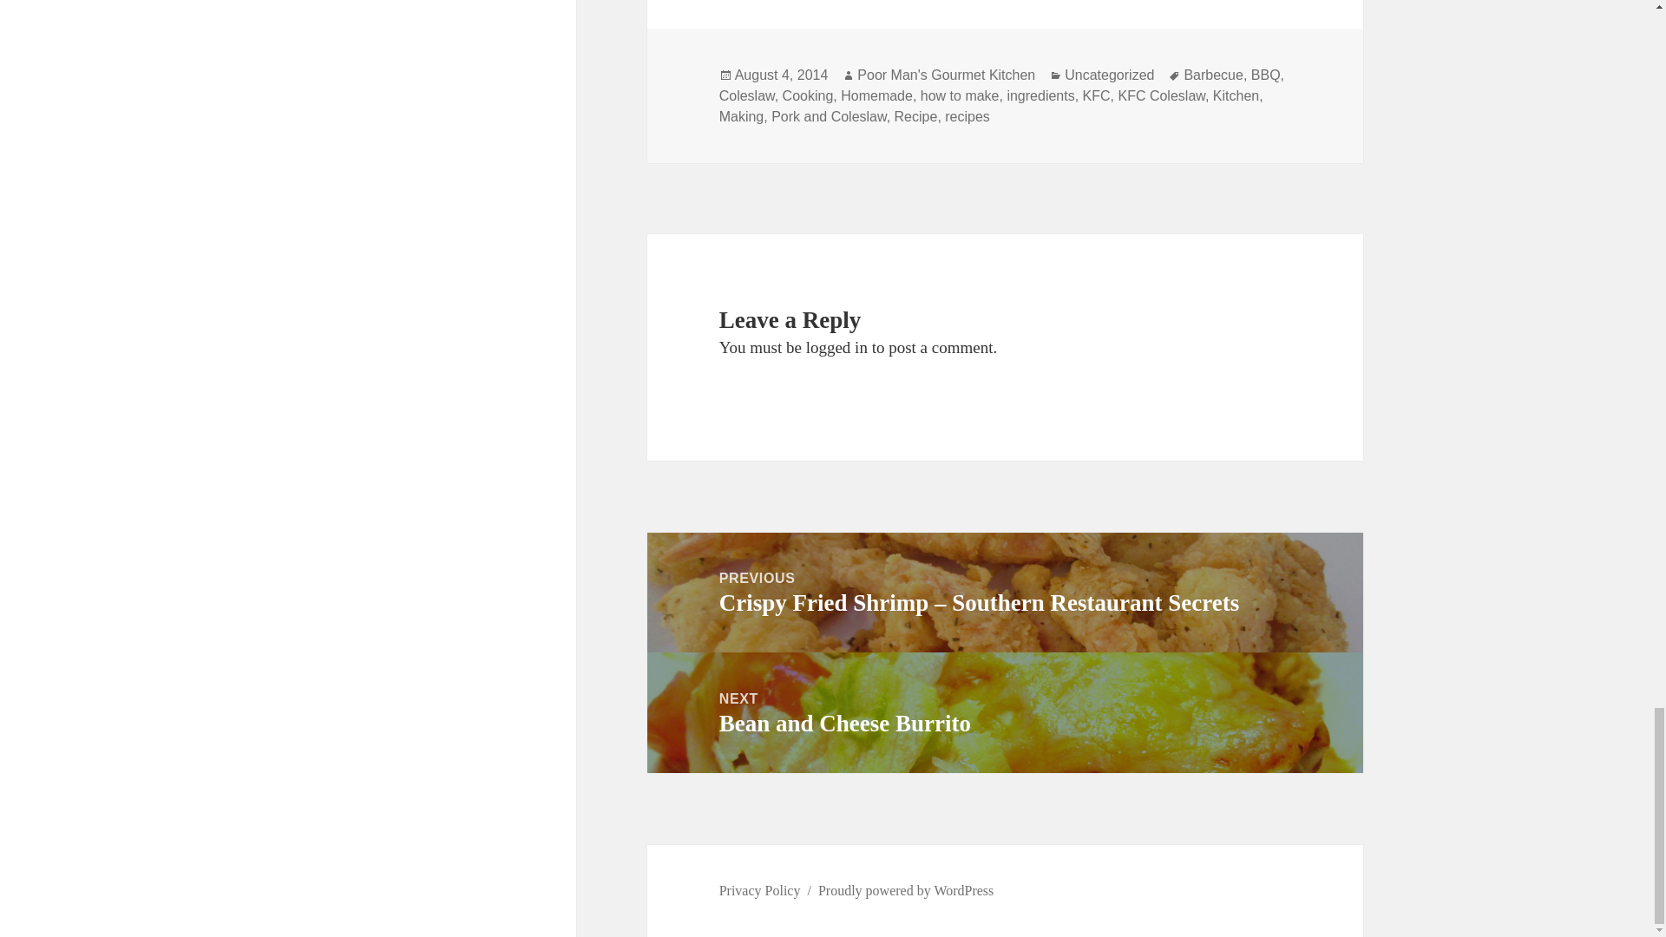 This screenshot has width=1666, height=937. Describe the element at coordinates (1040, 95) in the screenshot. I see `ingredients` at that location.